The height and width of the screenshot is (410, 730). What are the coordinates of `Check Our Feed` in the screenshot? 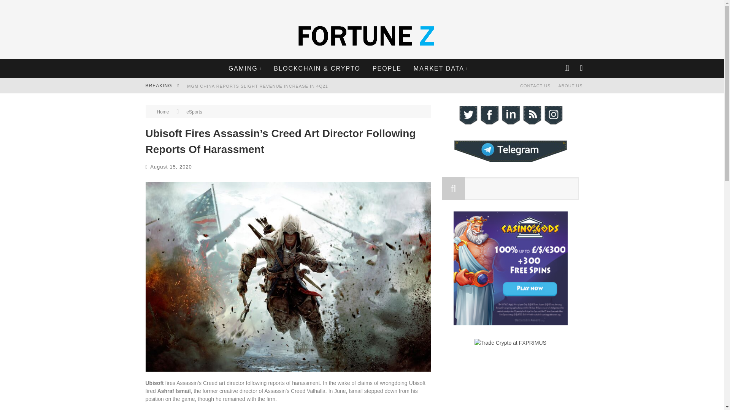 It's located at (532, 123).